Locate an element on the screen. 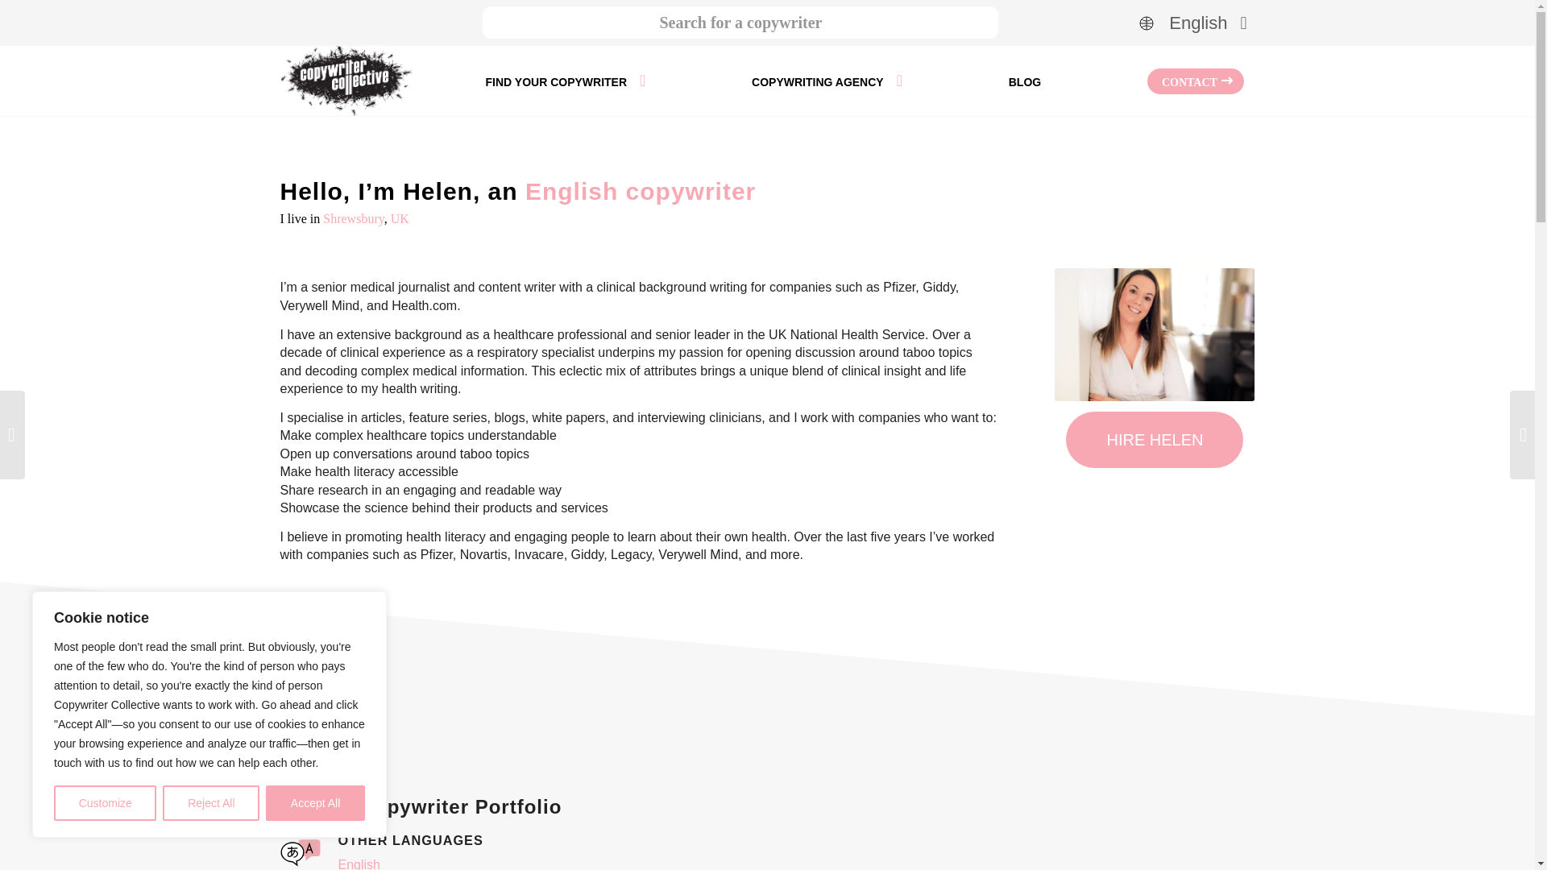 The height and width of the screenshot is (870, 1547). BLOG is located at coordinates (1025, 81).